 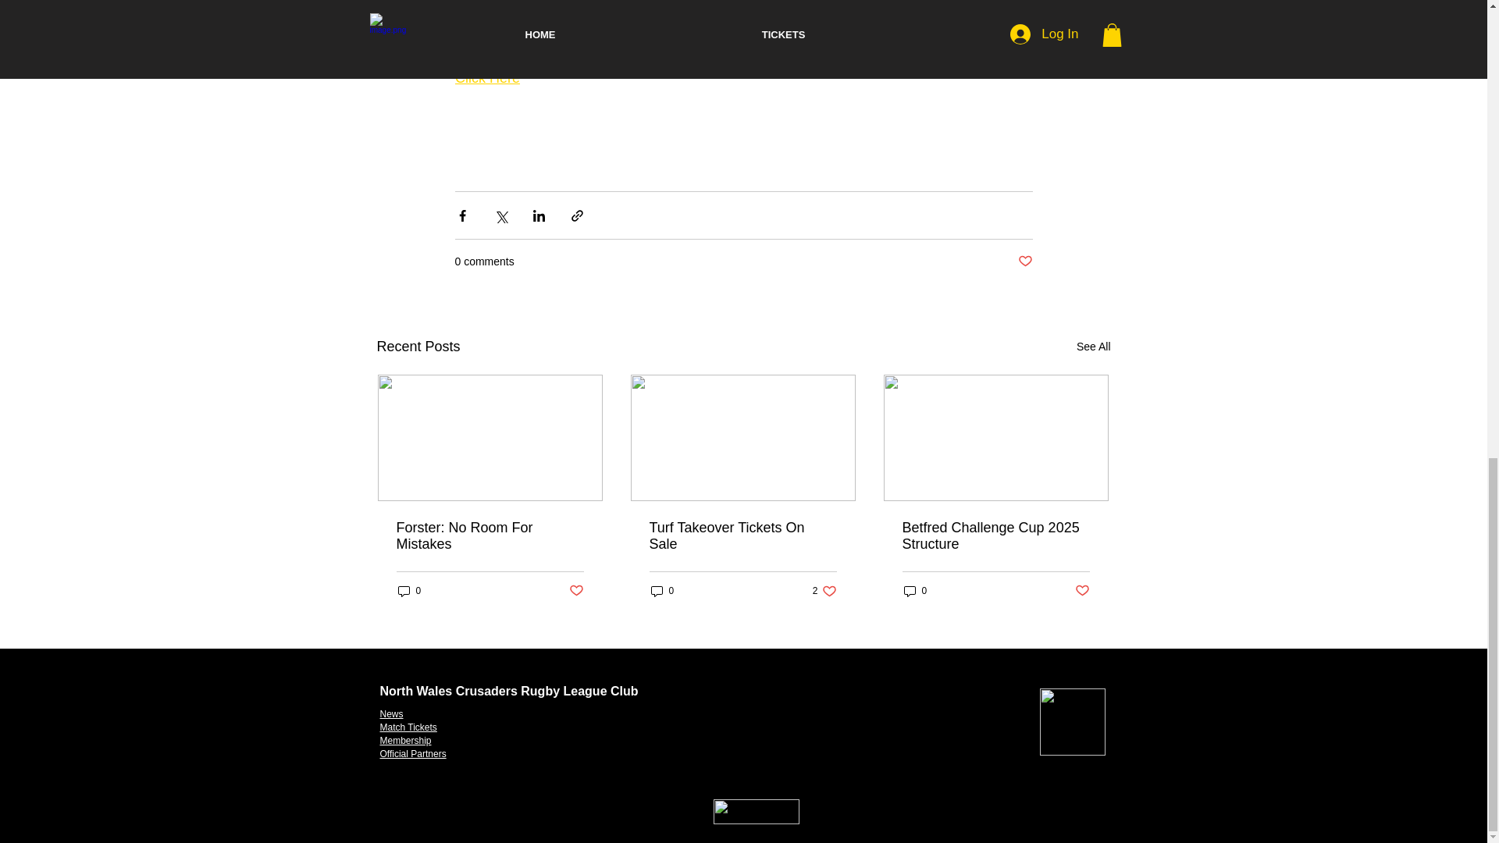 What do you see at coordinates (404, 740) in the screenshot?
I see `Membership` at bounding box center [404, 740].